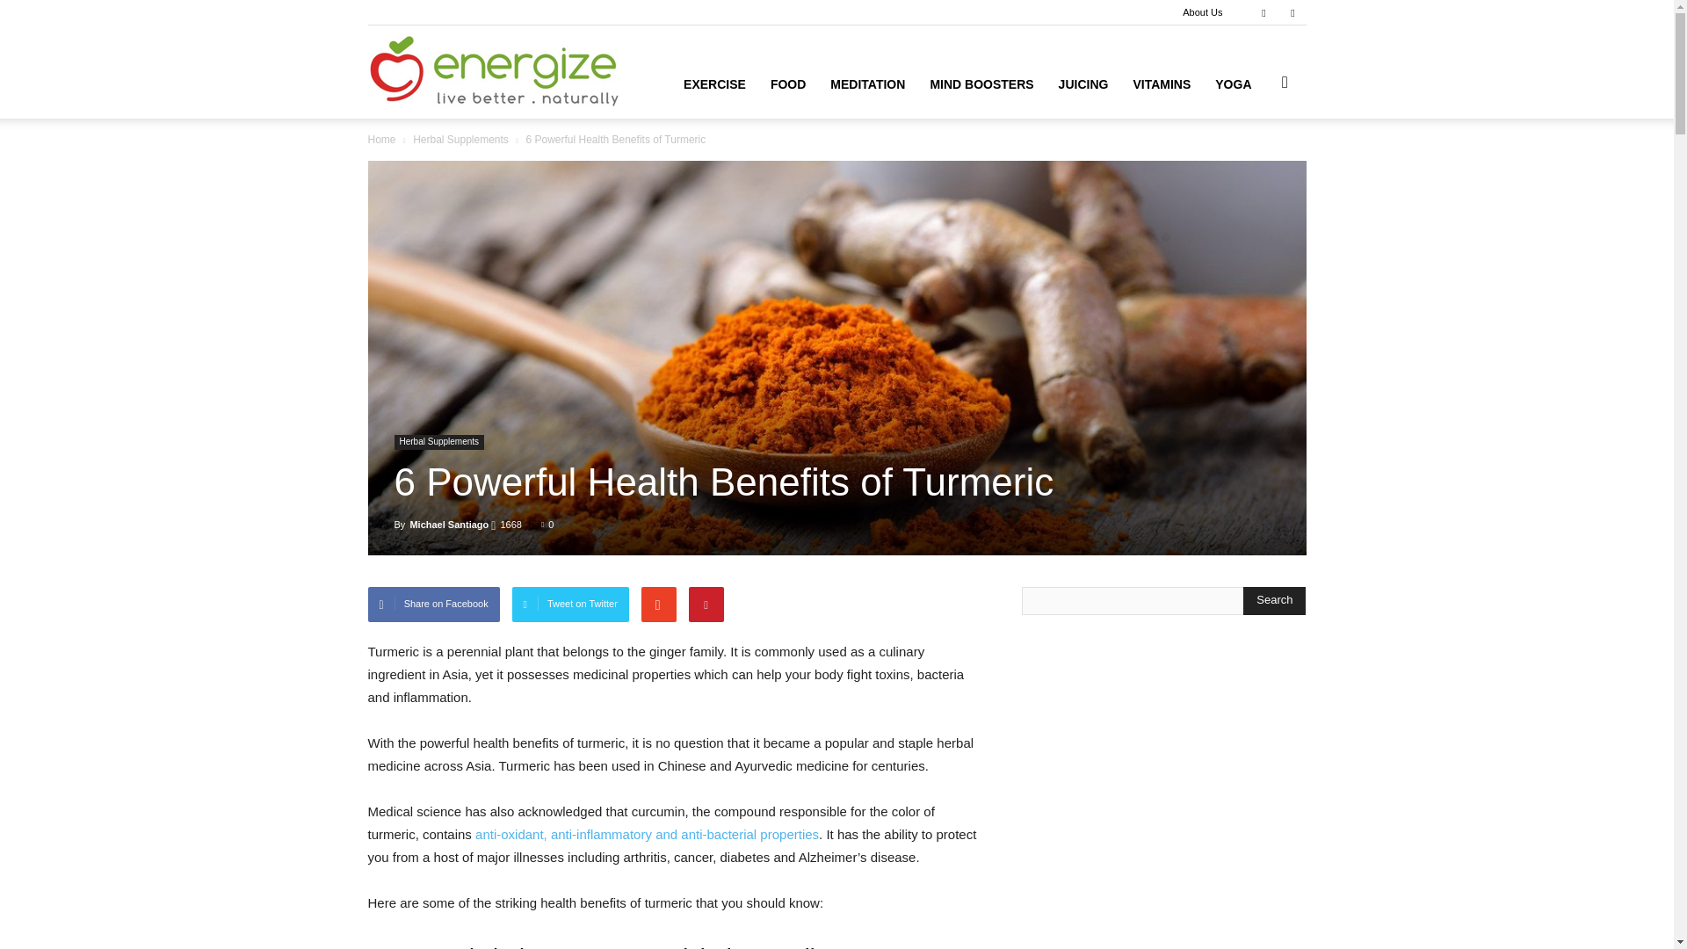 The width and height of the screenshot is (1687, 949). Describe the element at coordinates (868, 84) in the screenshot. I see `MEDITATION` at that location.